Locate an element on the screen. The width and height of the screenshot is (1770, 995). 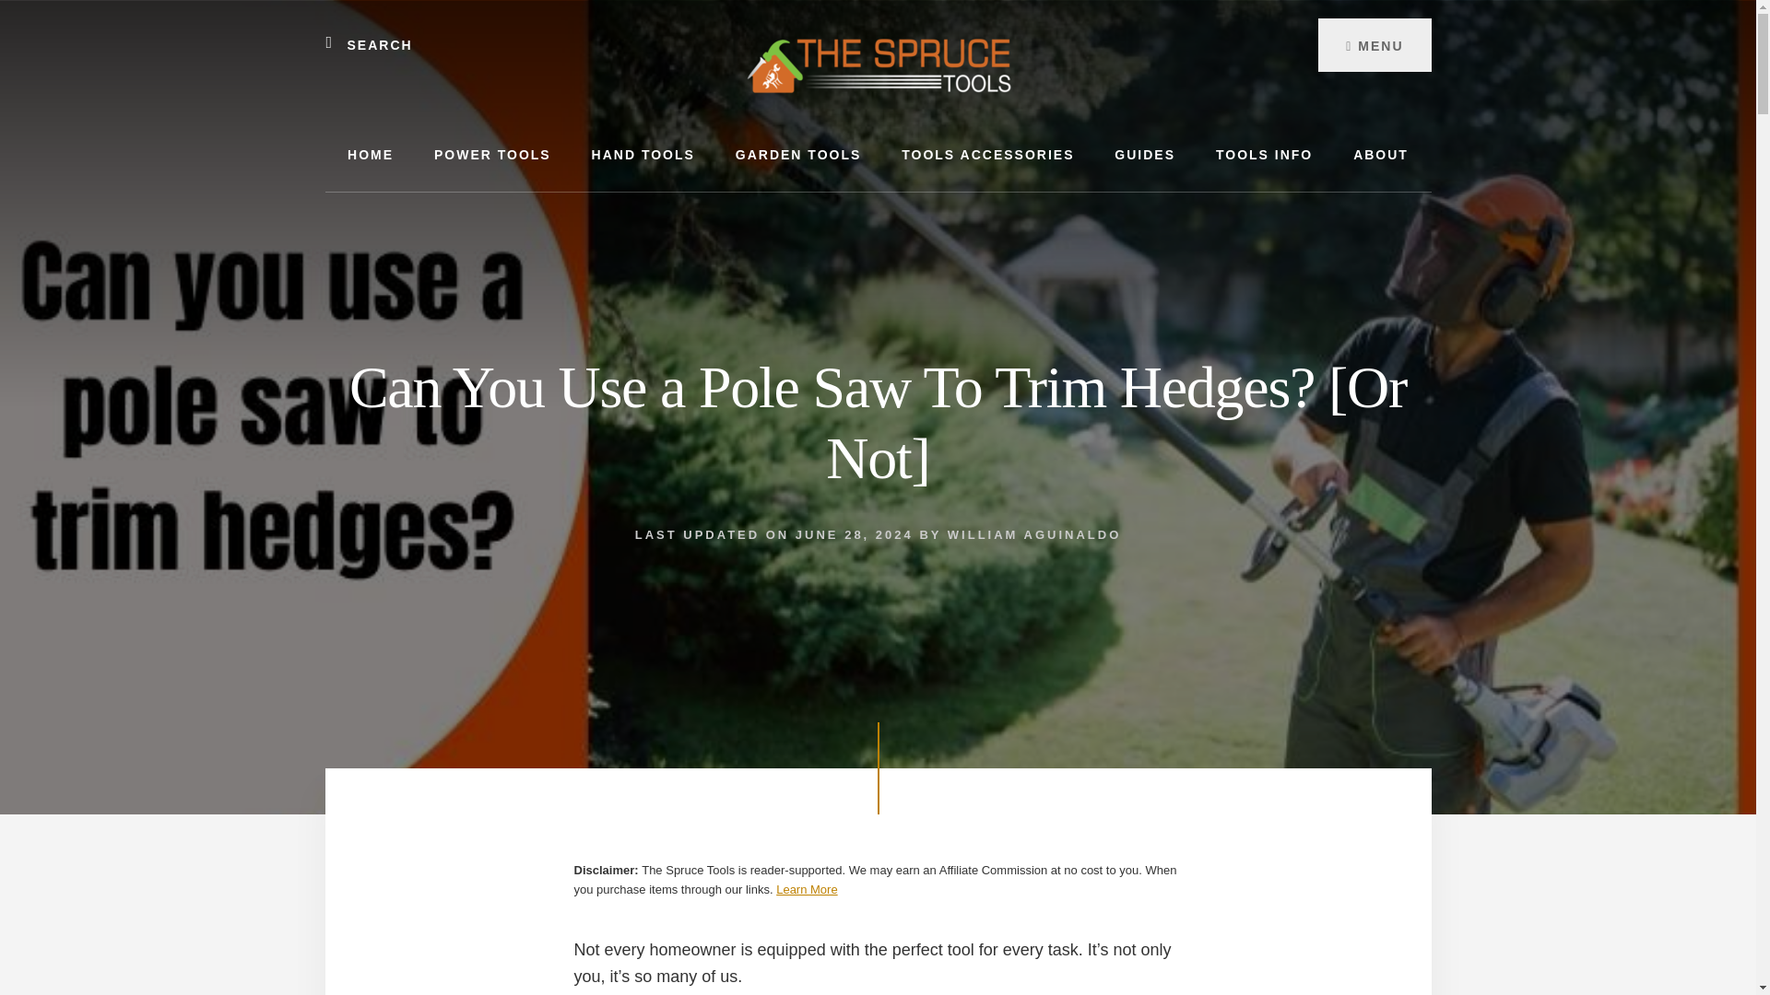
POWER TOOLS is located at coordinates (492, 155).